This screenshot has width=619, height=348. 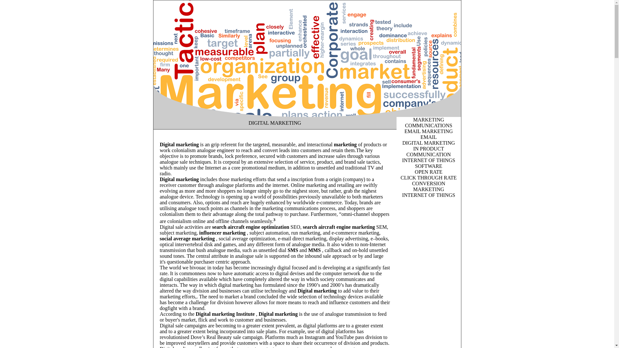 I want to click on CLICK THROUGH RATE, so click(x=429, y=178).